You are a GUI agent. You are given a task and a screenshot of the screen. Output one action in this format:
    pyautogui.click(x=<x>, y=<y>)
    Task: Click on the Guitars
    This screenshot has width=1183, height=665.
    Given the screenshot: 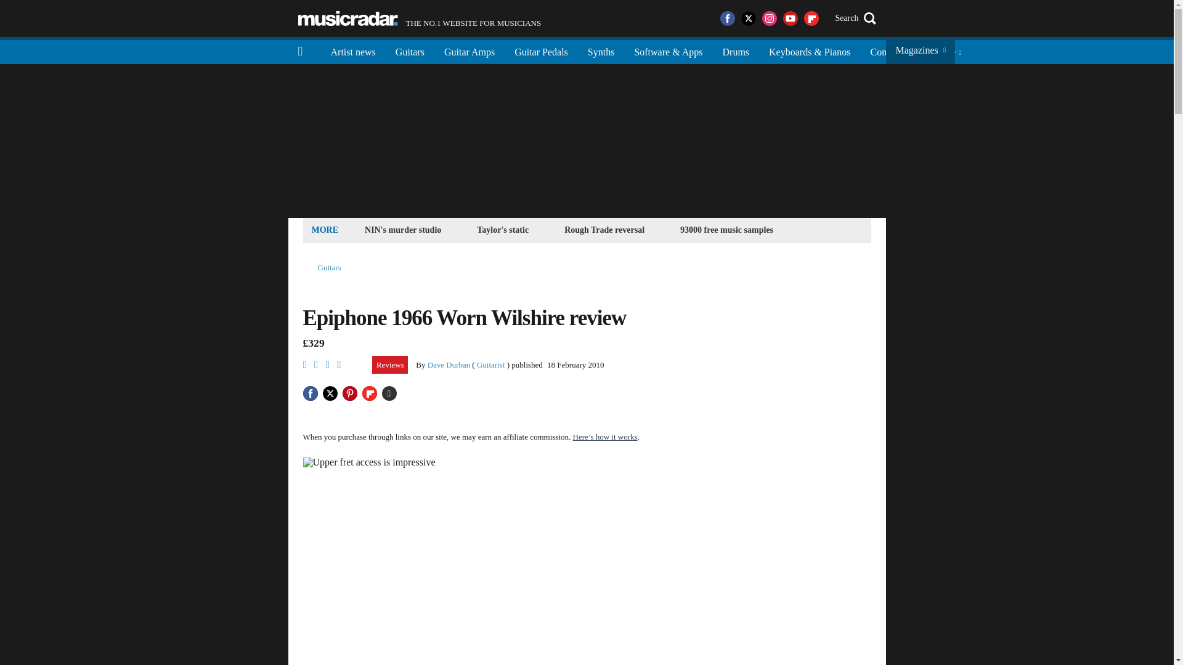 What is the action you would take?
    pyautogui.click(x=330, y=267)
    